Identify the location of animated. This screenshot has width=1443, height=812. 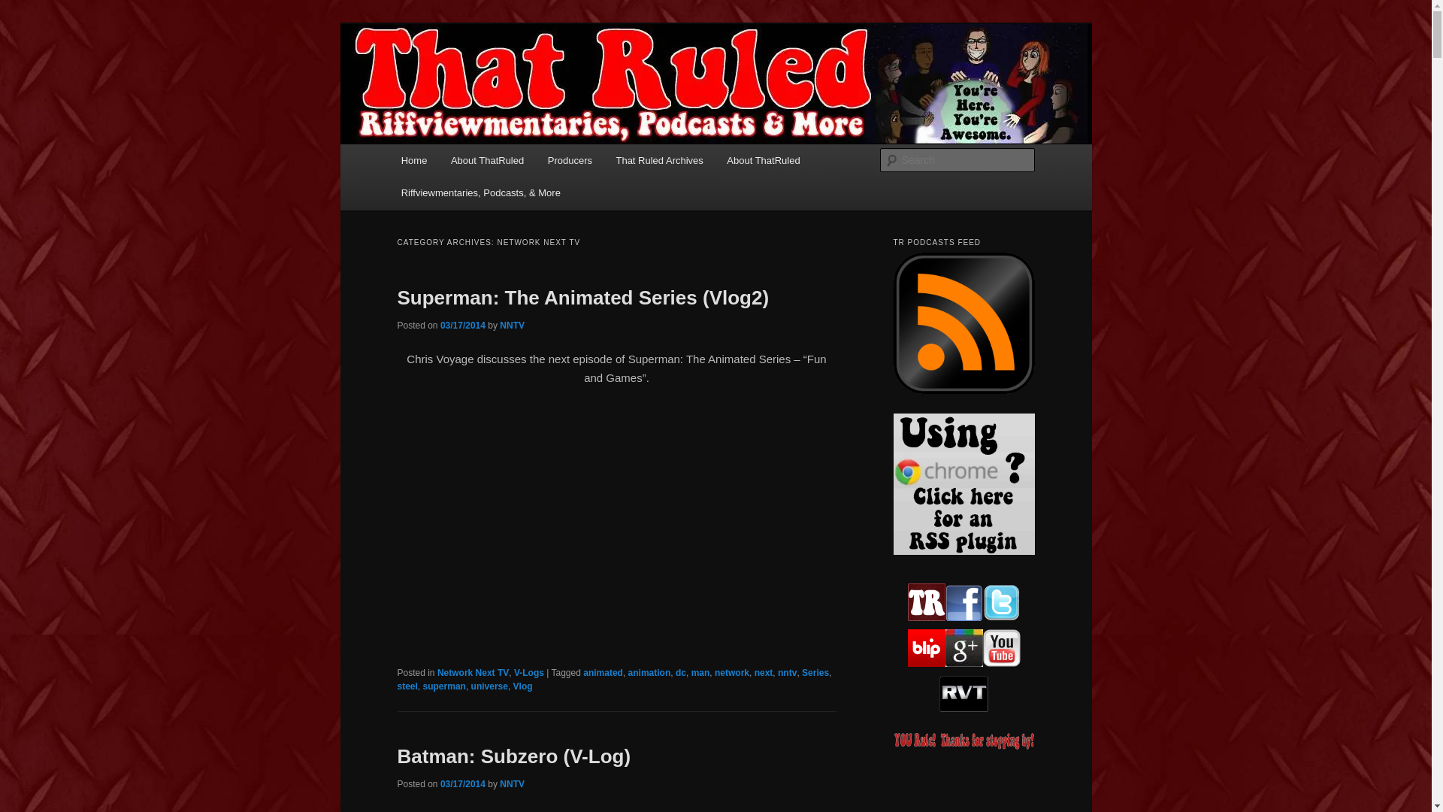
(603, 672).